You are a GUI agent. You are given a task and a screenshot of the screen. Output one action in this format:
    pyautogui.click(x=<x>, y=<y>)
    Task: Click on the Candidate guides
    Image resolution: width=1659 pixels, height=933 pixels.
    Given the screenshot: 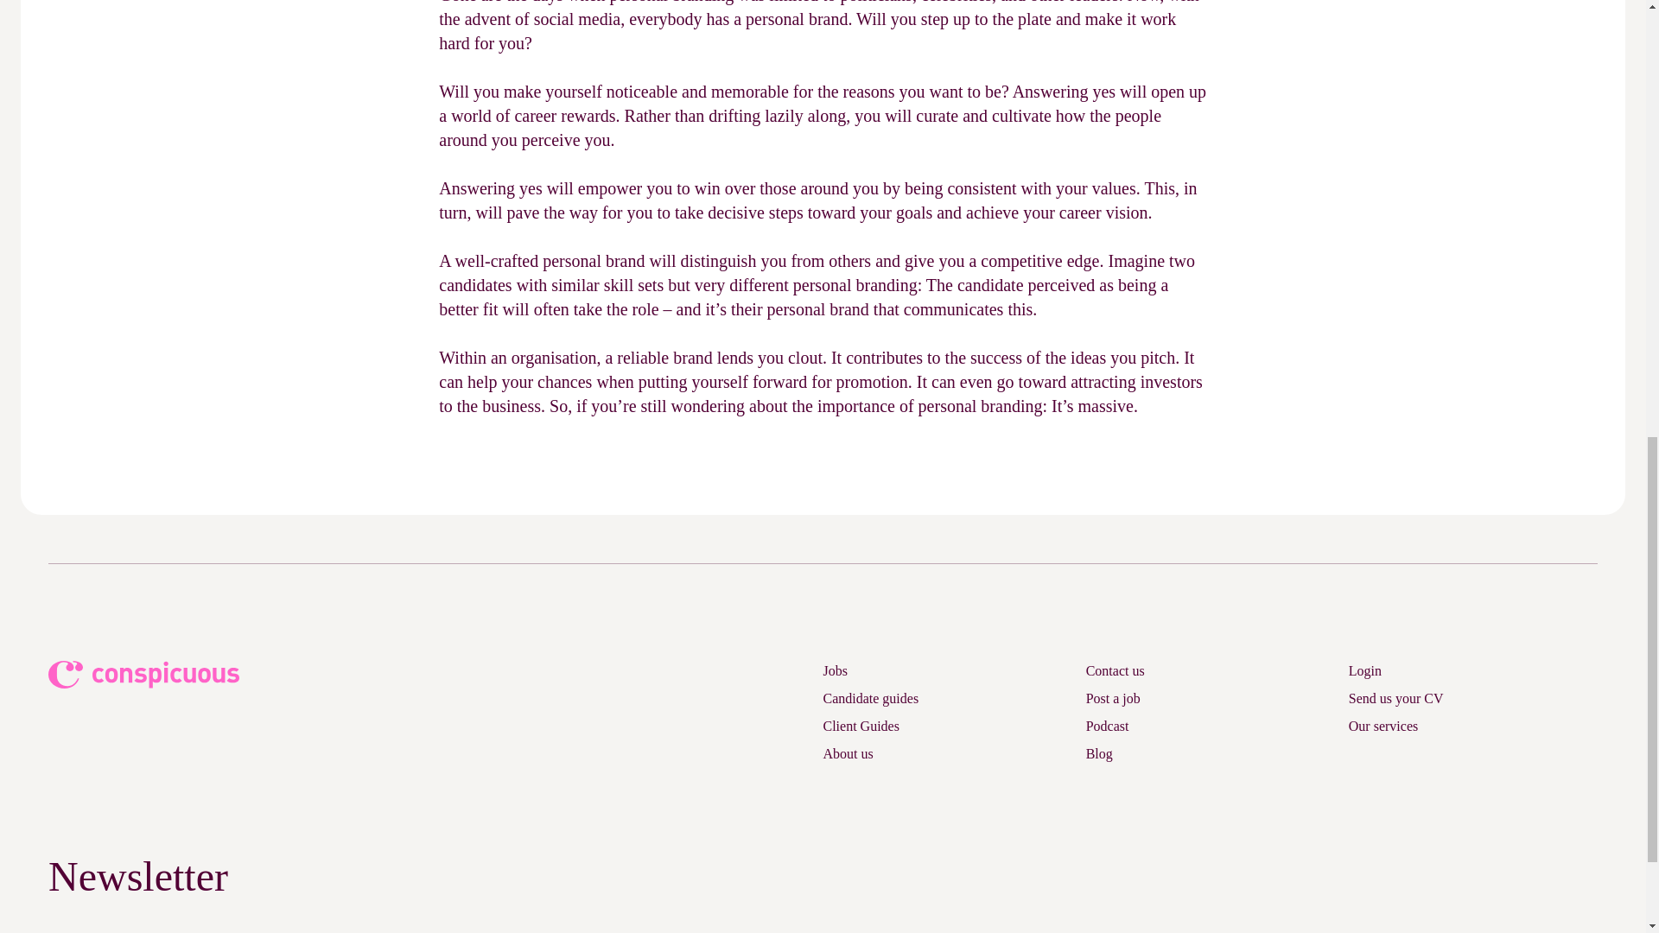 What is the action you would take?
    pyautogui.click(x=871, y=698)
    